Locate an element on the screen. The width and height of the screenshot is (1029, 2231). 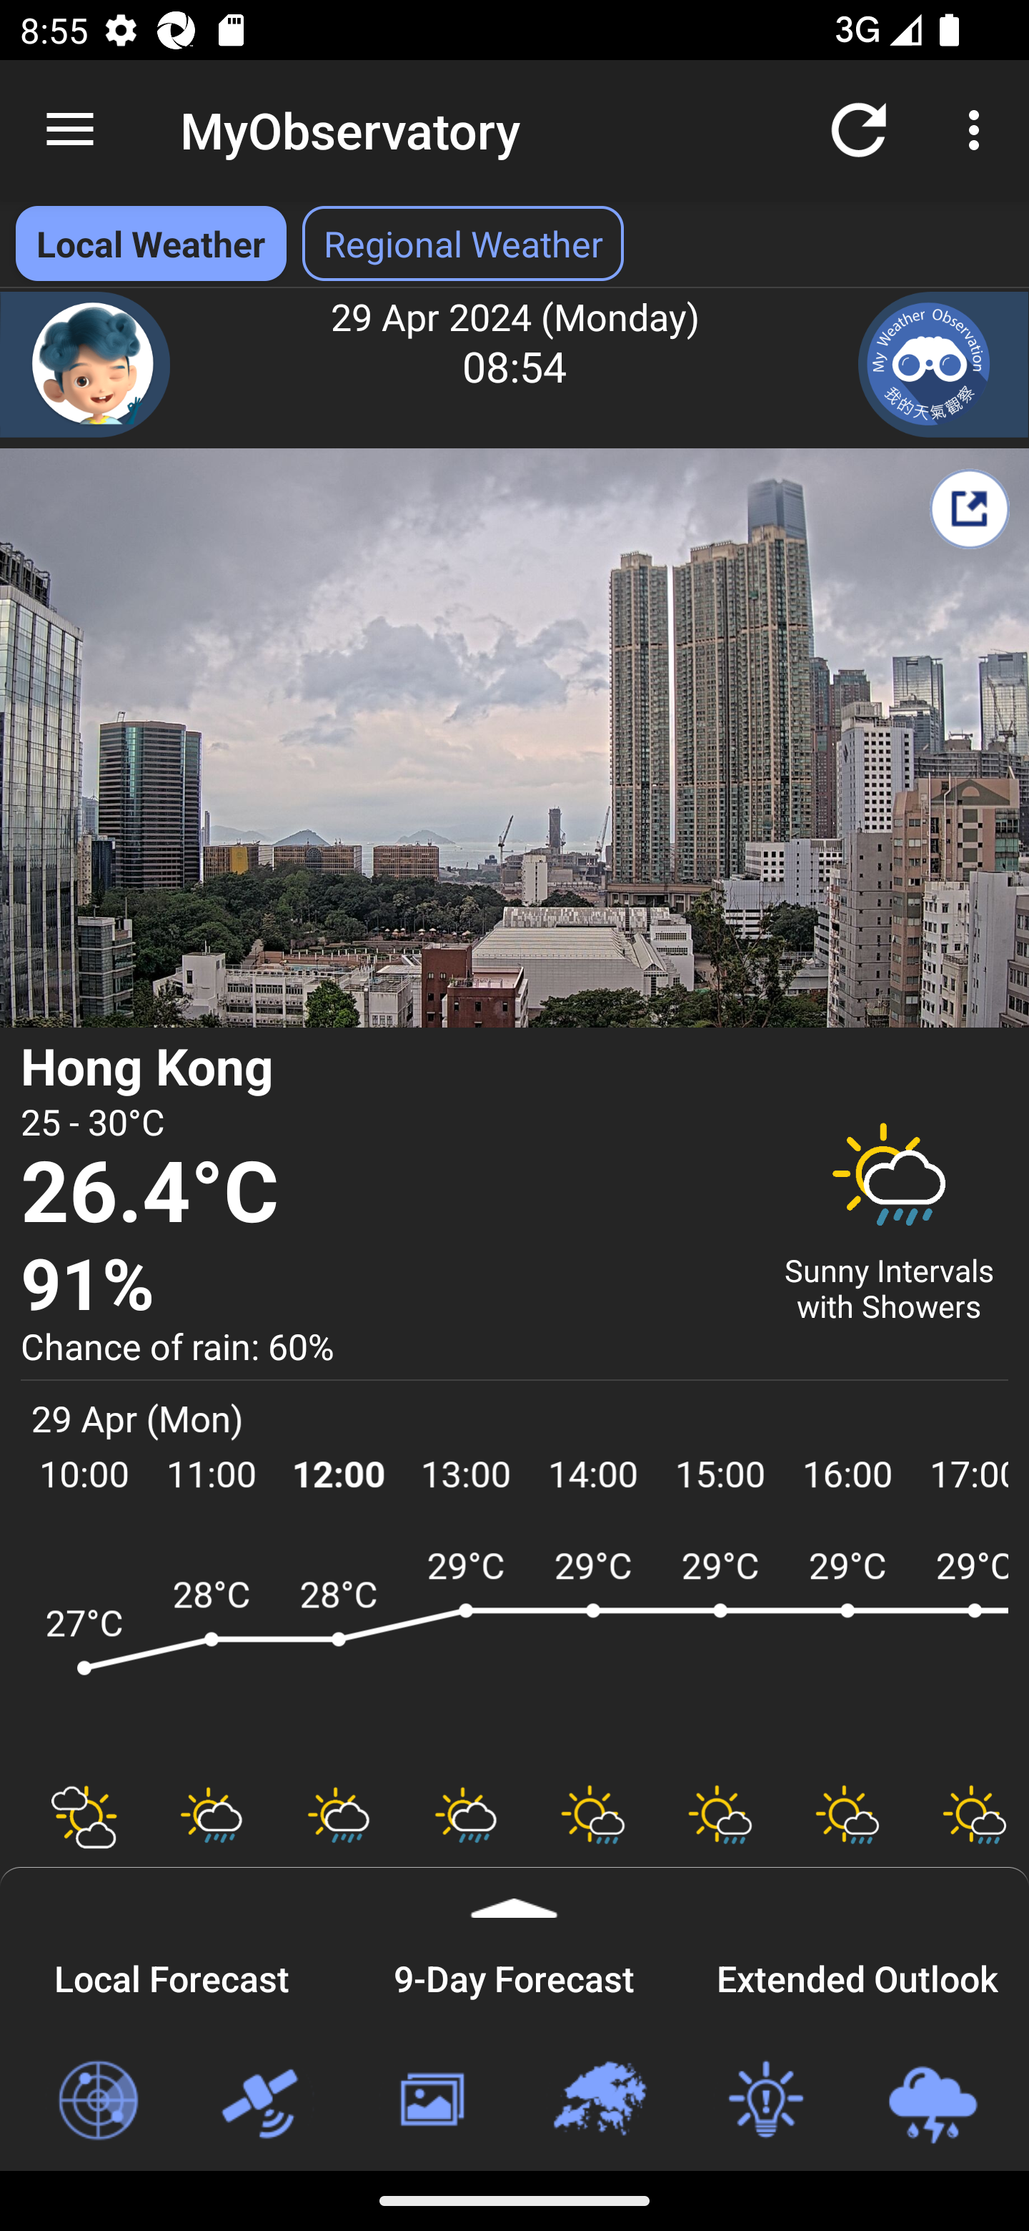
My Weather Observation is located at coordinates (943, 365).